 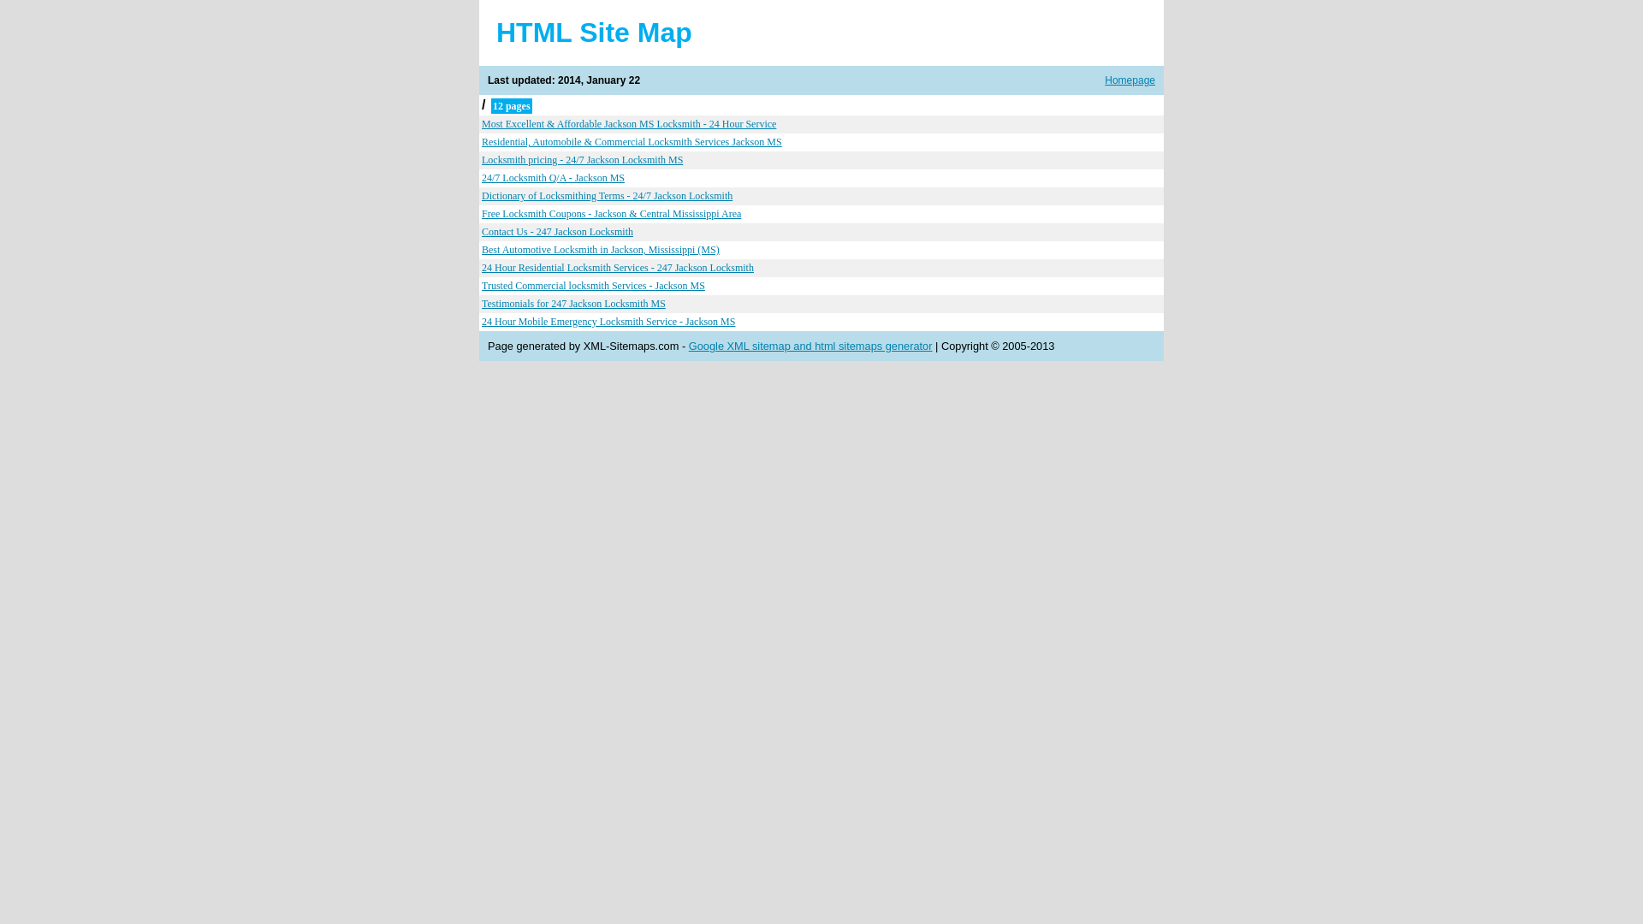 I want to click on Testimonials for 247 Jackson Locksmith MS, so click(x=573, y=304).